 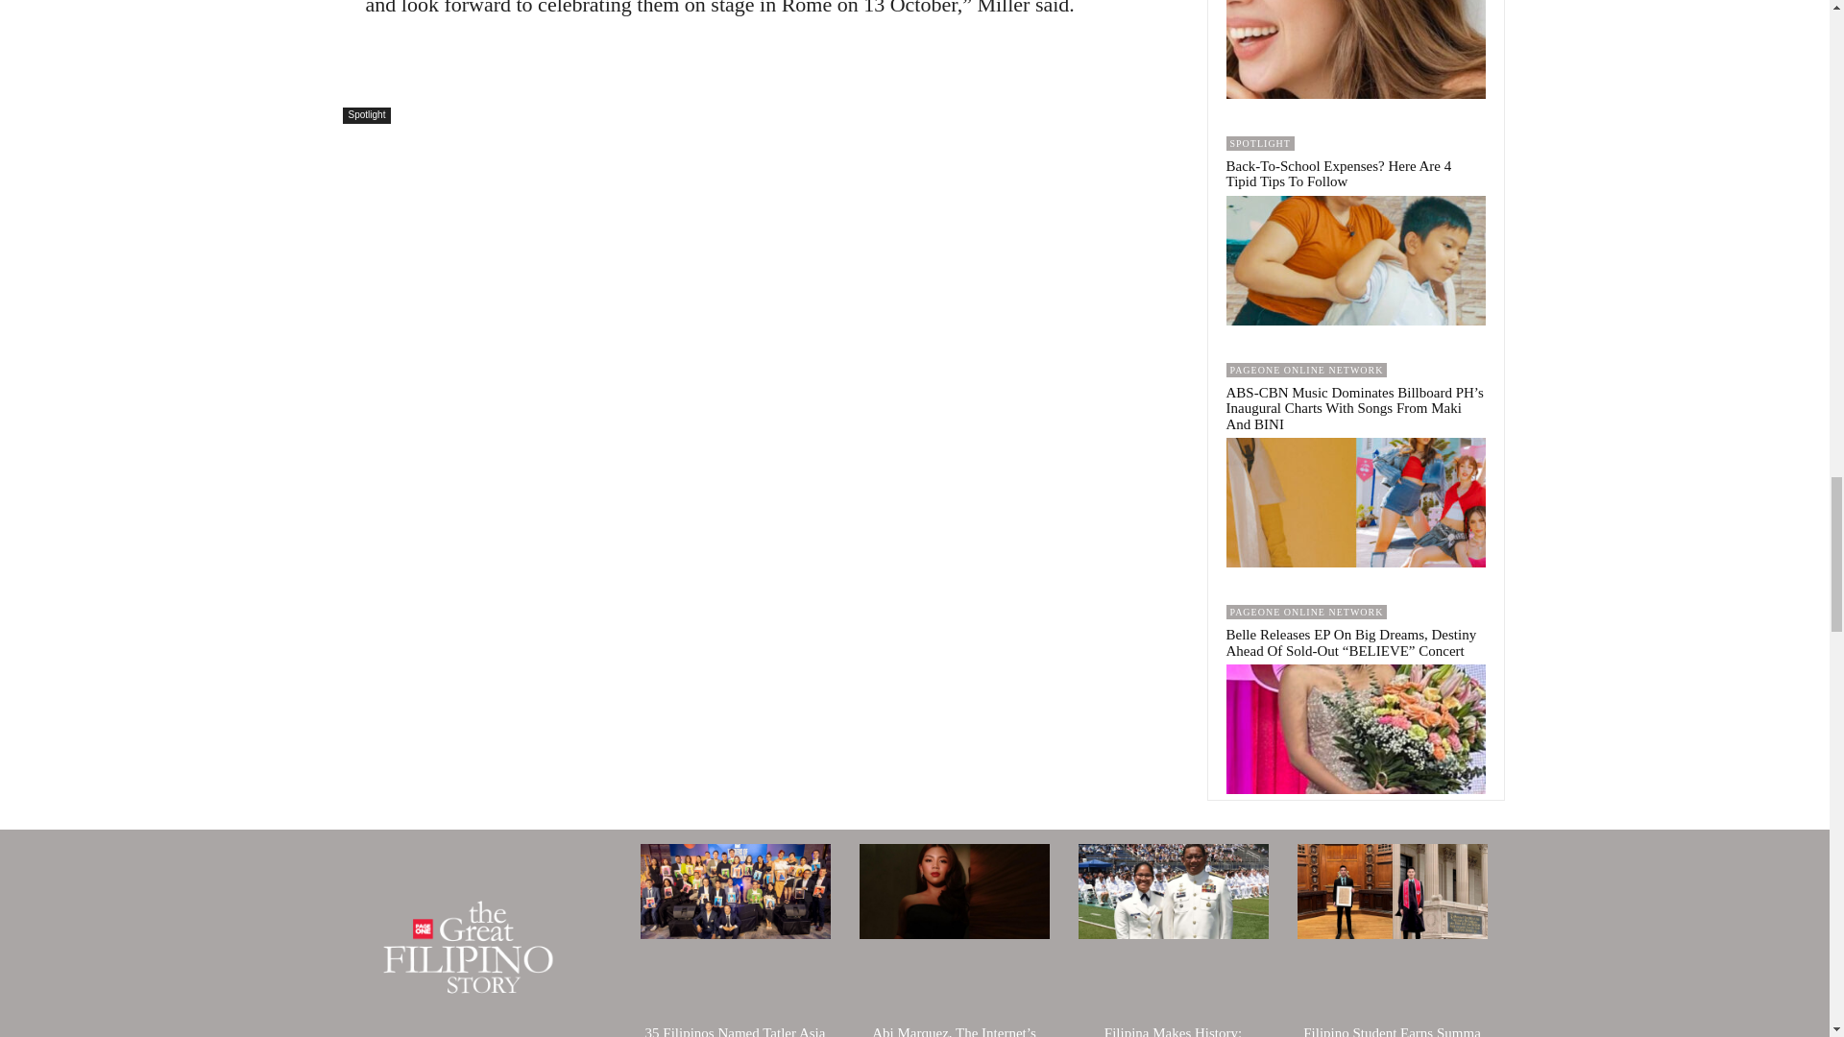 What do you see at coordinates (366, 115) in the screenshot?
I see `Spotlight` at bounding box center [366, 115].